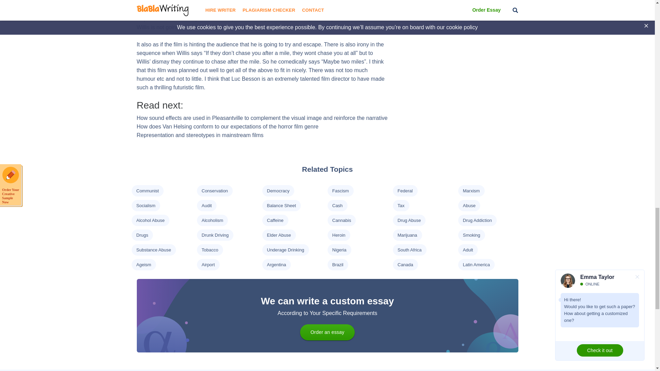 This screenshot has width=660, height=371. Describe the element at coordinates (340, 190) in the screenshot. I see `Fascism` at that location.